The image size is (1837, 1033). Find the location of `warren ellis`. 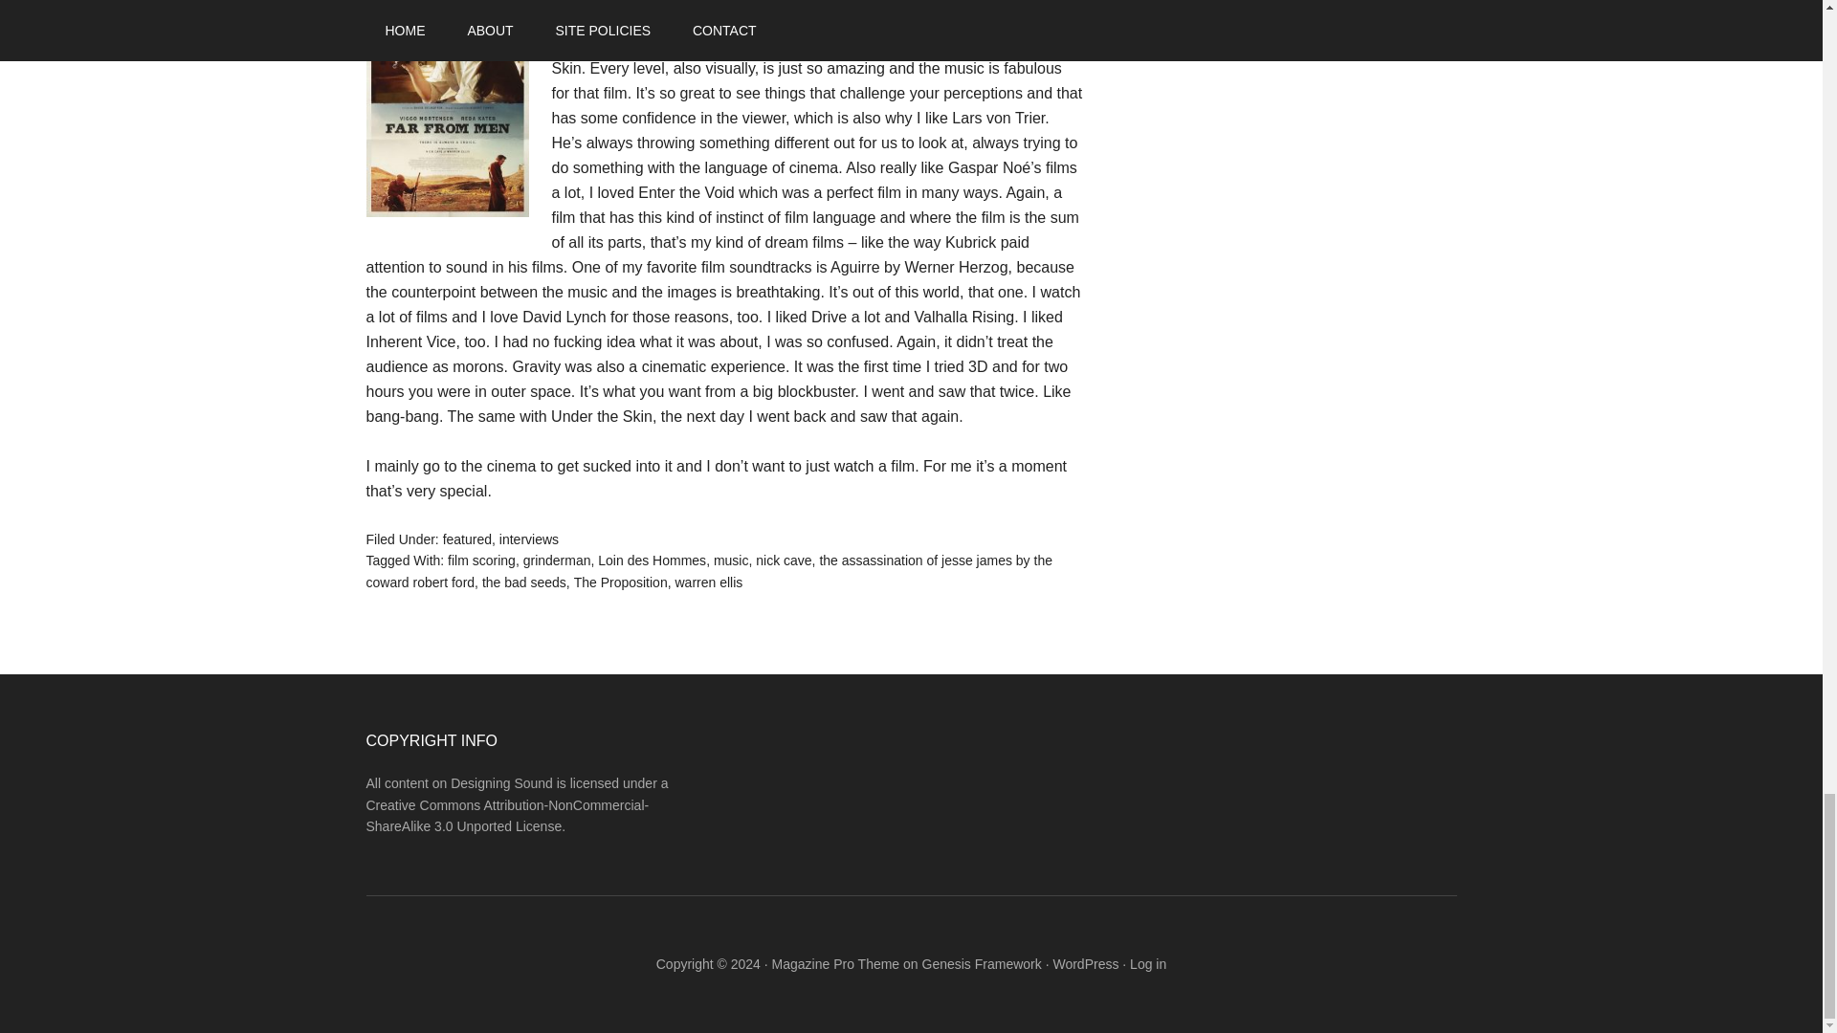

warren ellis is located at coordinates (708, 582).